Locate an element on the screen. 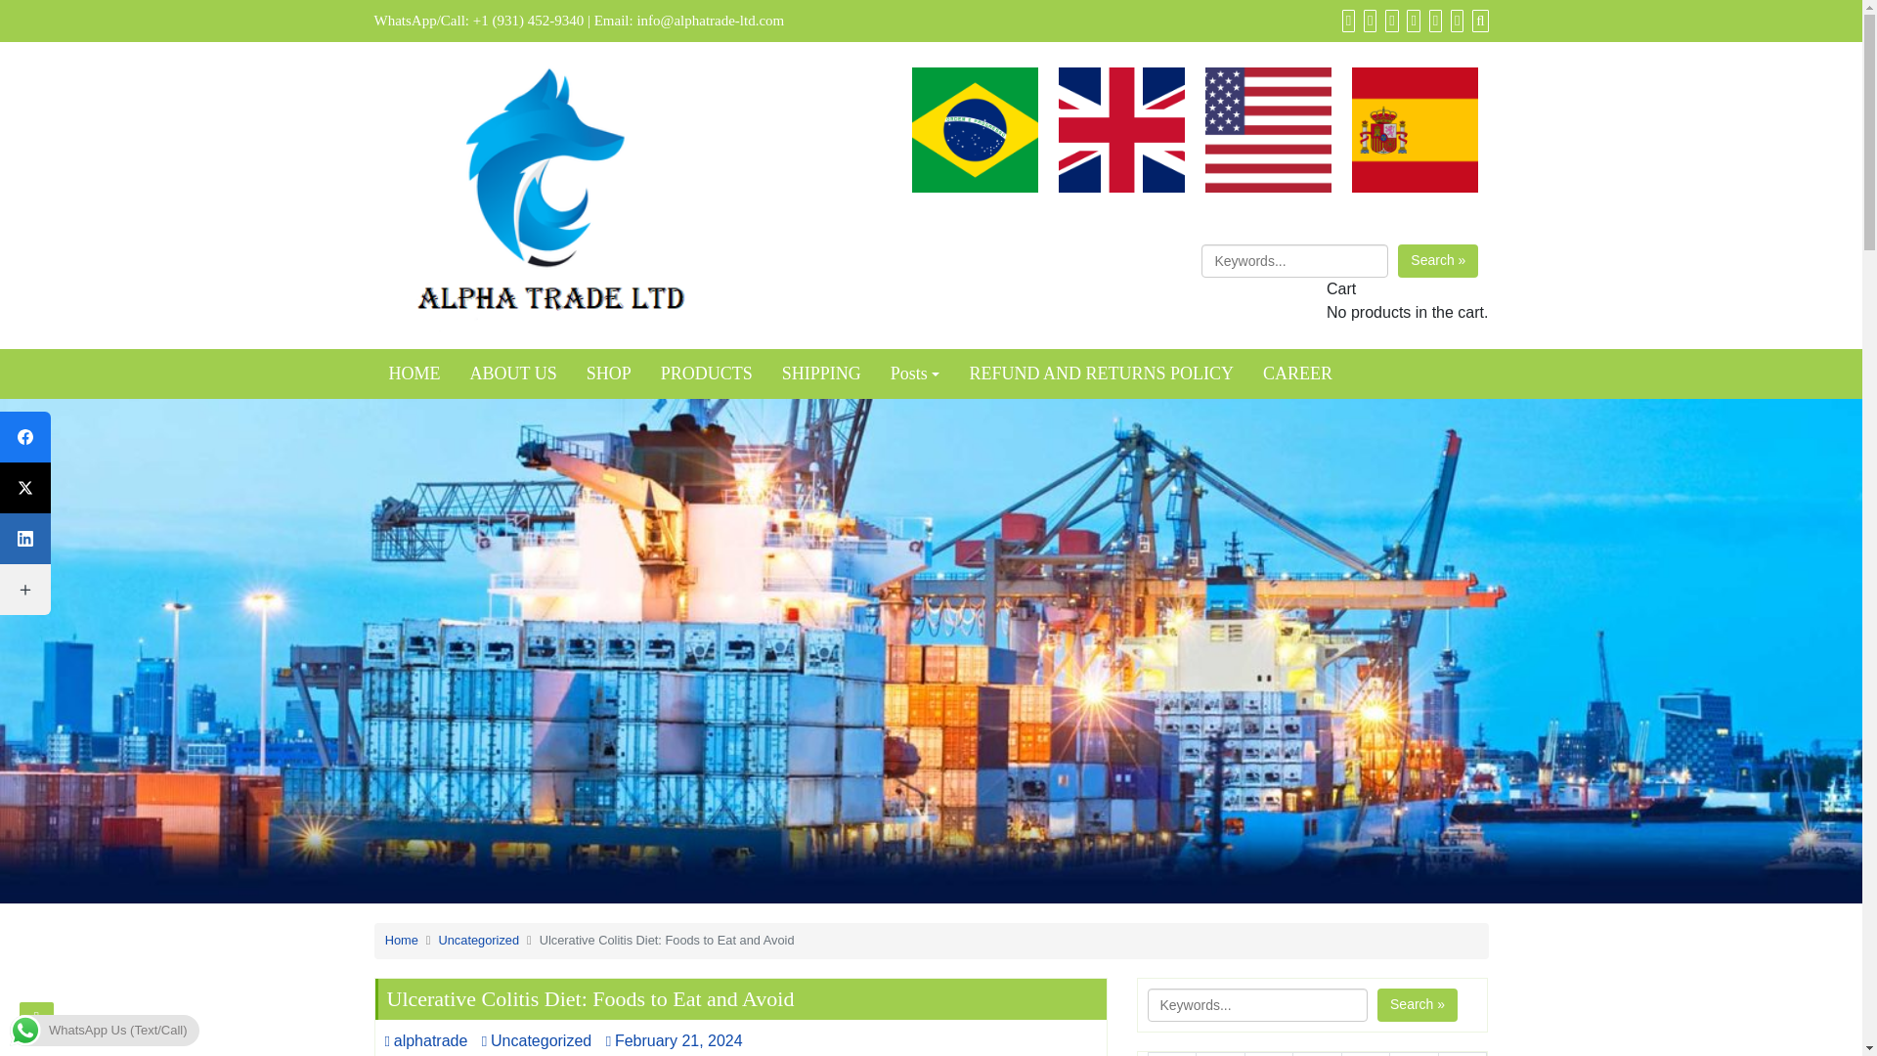 The height and width of the screenshot is (1056, 1877). Ulcerative Colitis Diet: Foods to Eat and Avoid is located at coordinates (1415, 130).